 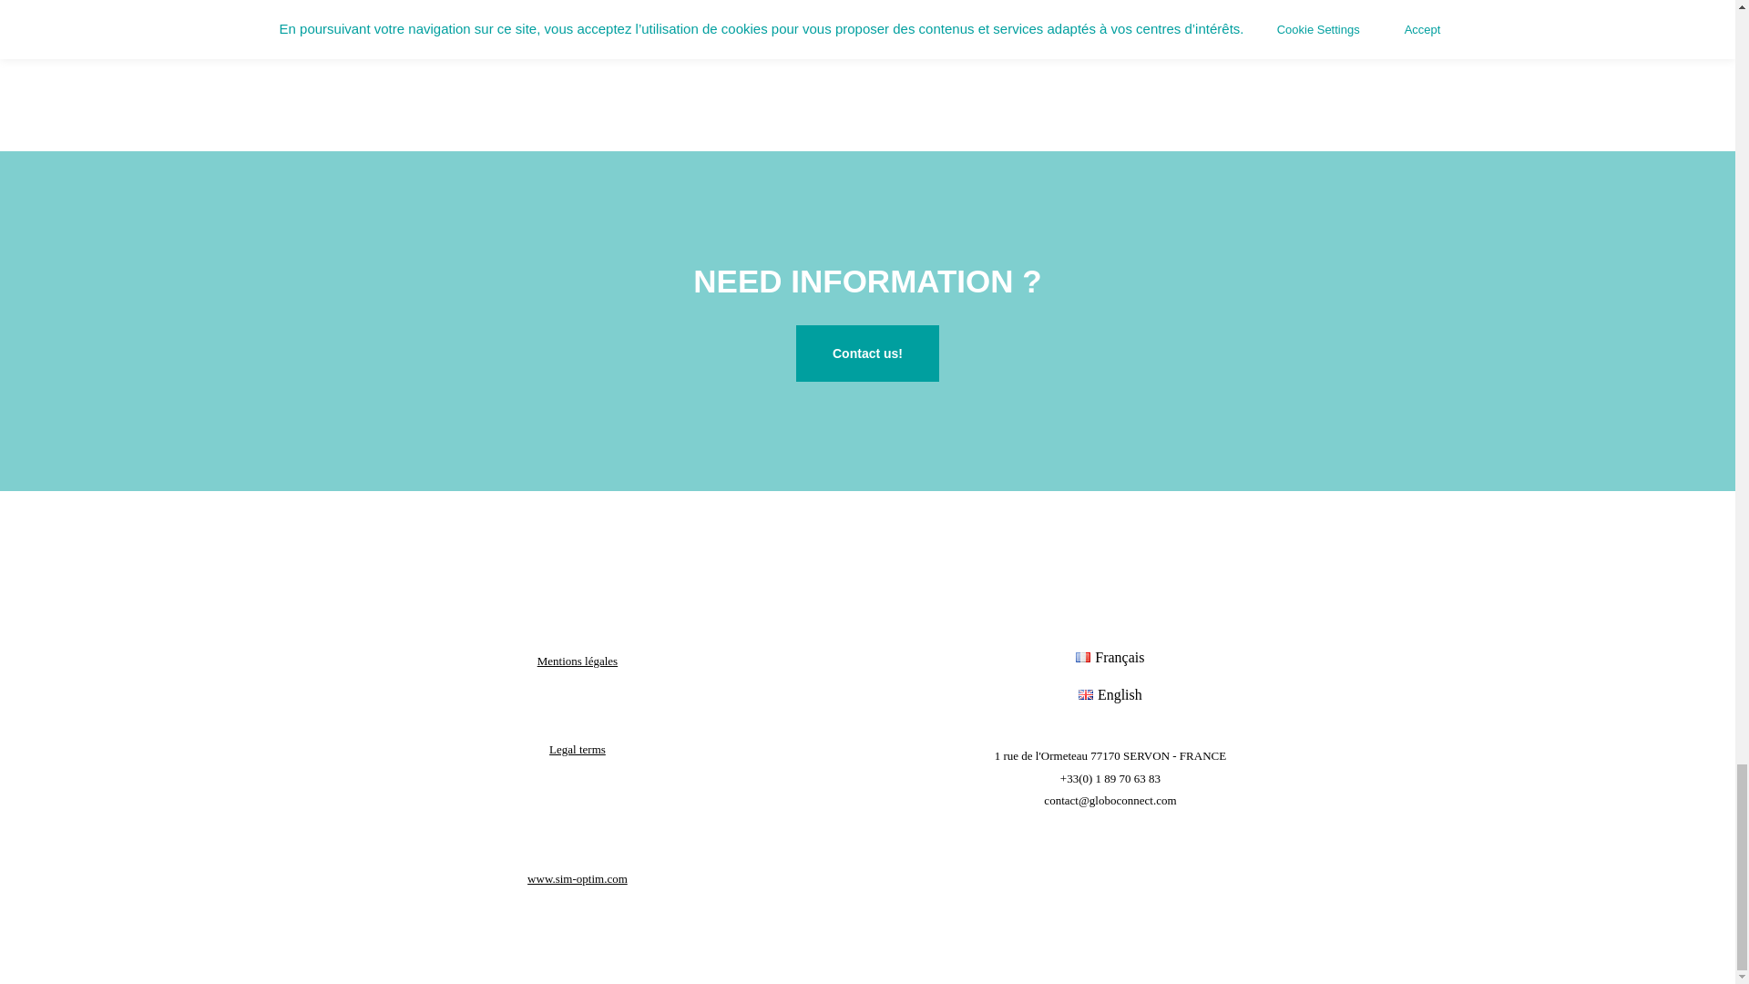 I want to click on www.sim-optim.com, so click(x=578, y=878).